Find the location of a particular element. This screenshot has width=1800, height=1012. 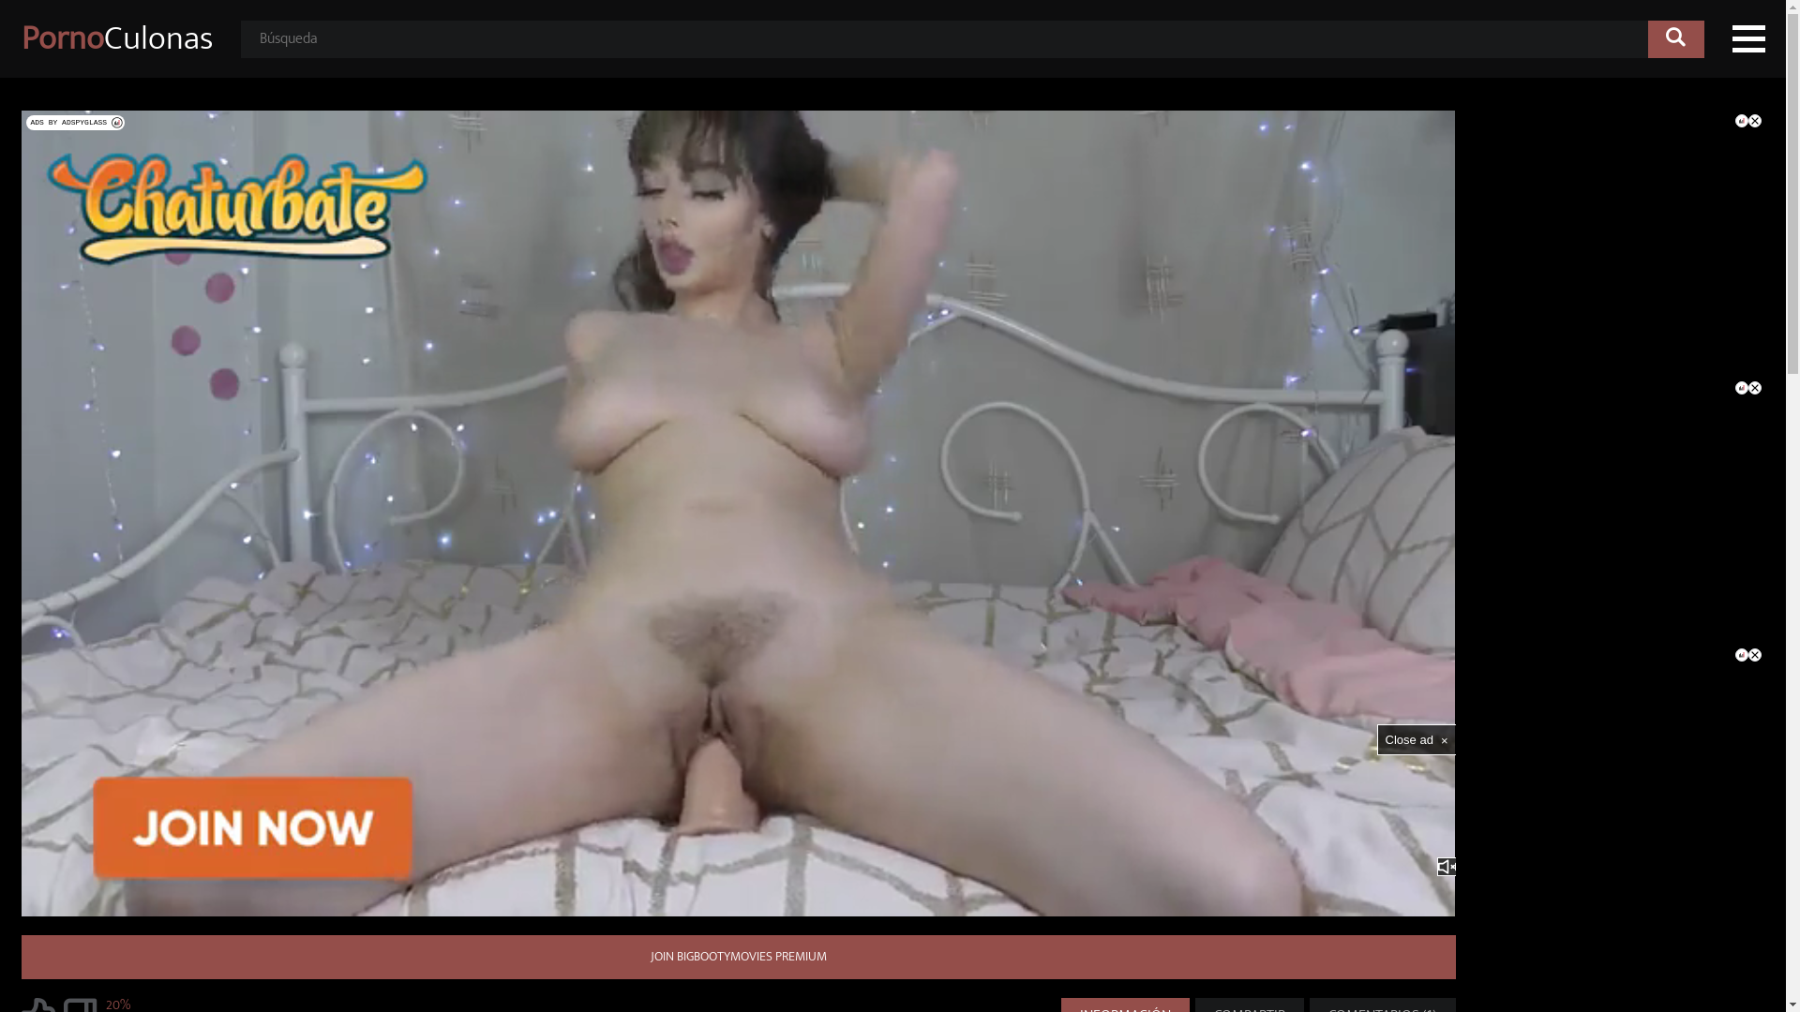

ADS BY ADSPYGLASS is located at coordinates (76, 123).